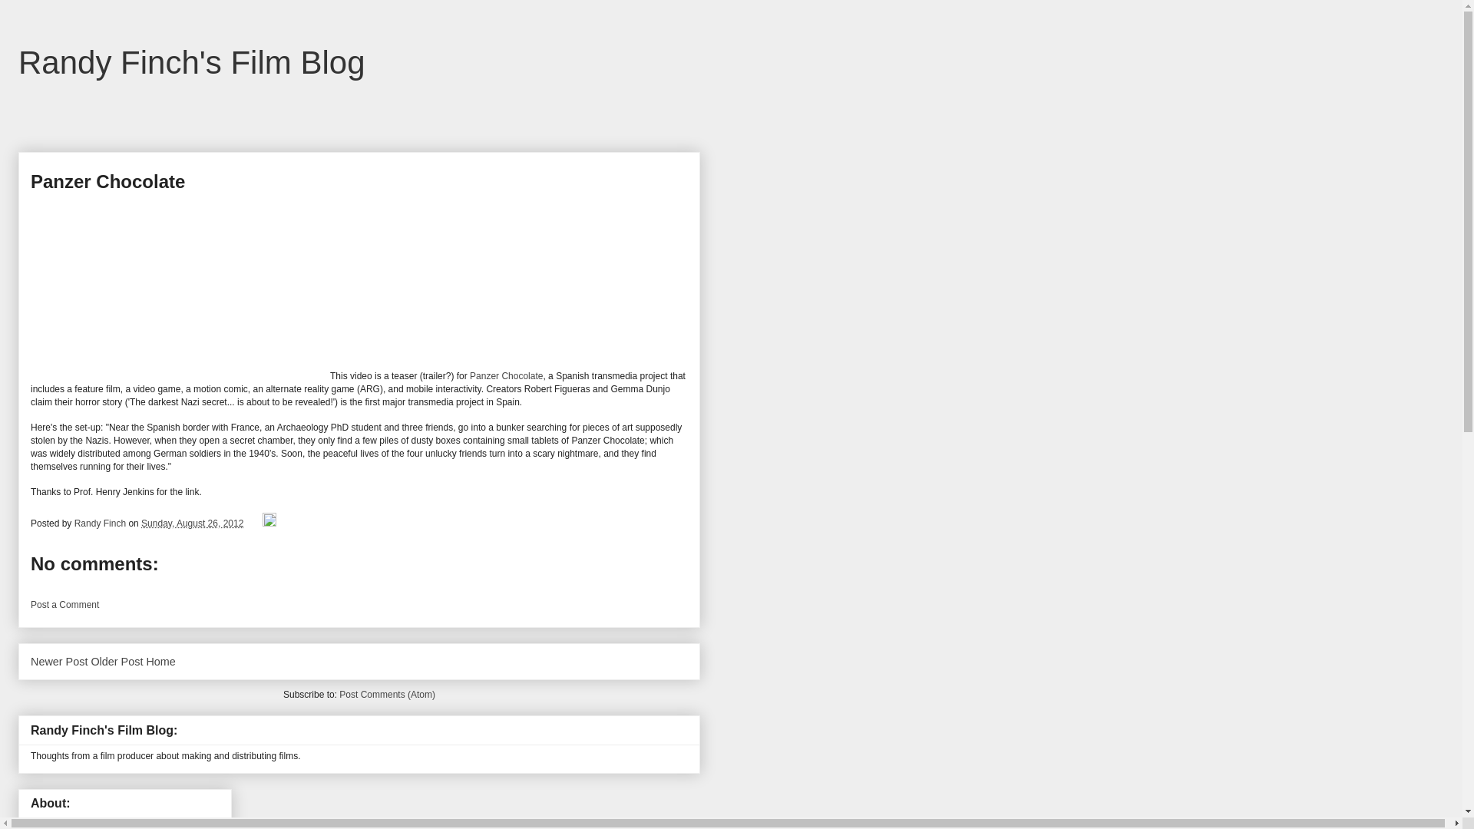  What do you see at coordinates (64, 604) in the screenshot?
I see `Post a Comment` at bounding box center [64, 604].